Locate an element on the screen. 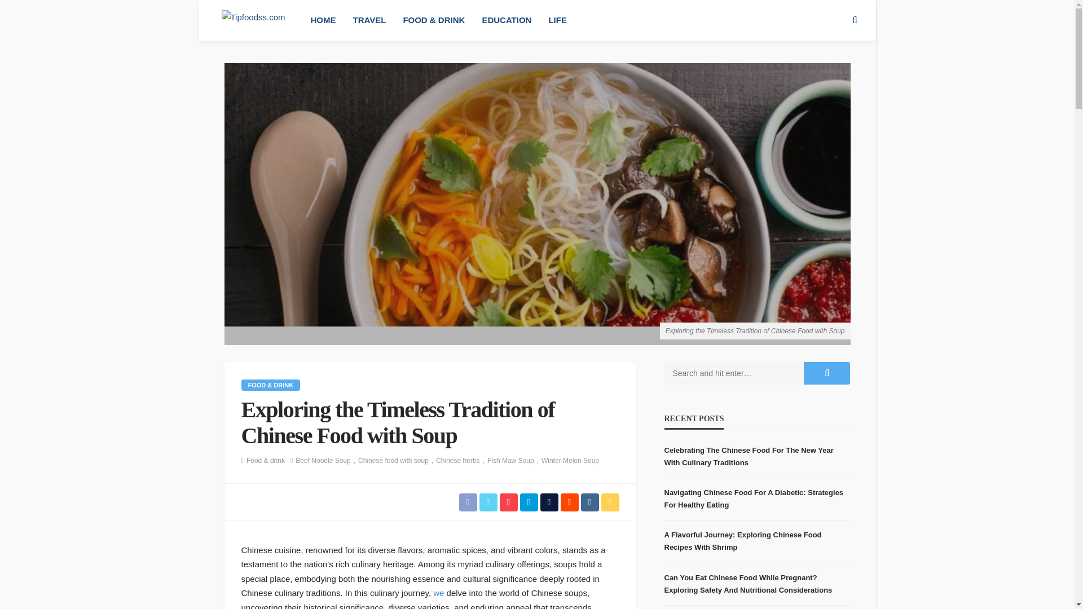 This screenshot has width=1083, height=609. Tipfoodss.com is located at coordinates (253, 20).